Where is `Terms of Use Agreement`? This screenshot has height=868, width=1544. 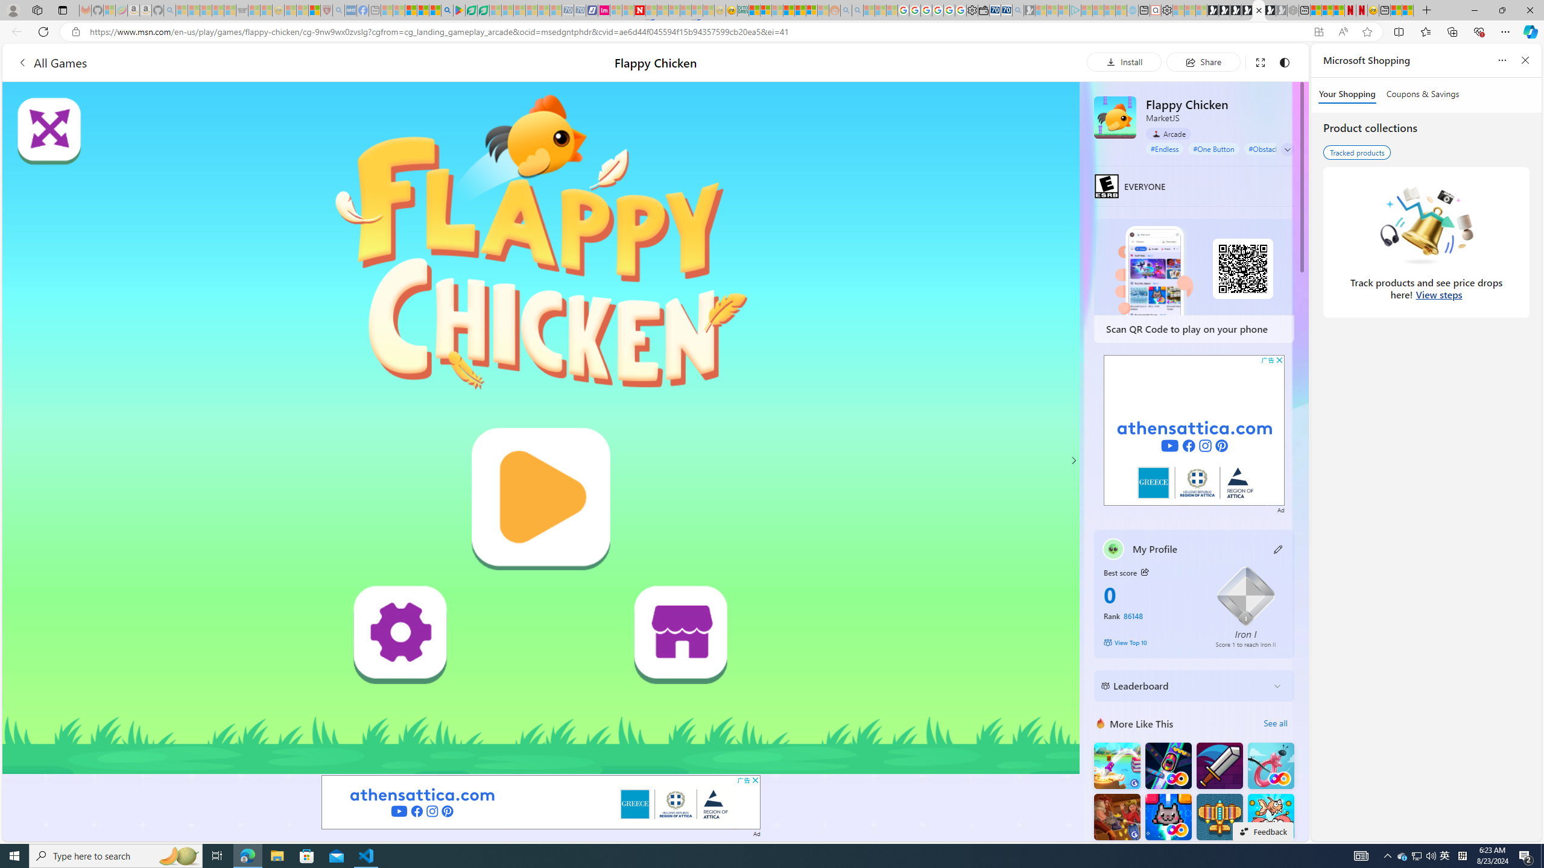 Terms of Use Agreement is located at coordinates (470, 10).